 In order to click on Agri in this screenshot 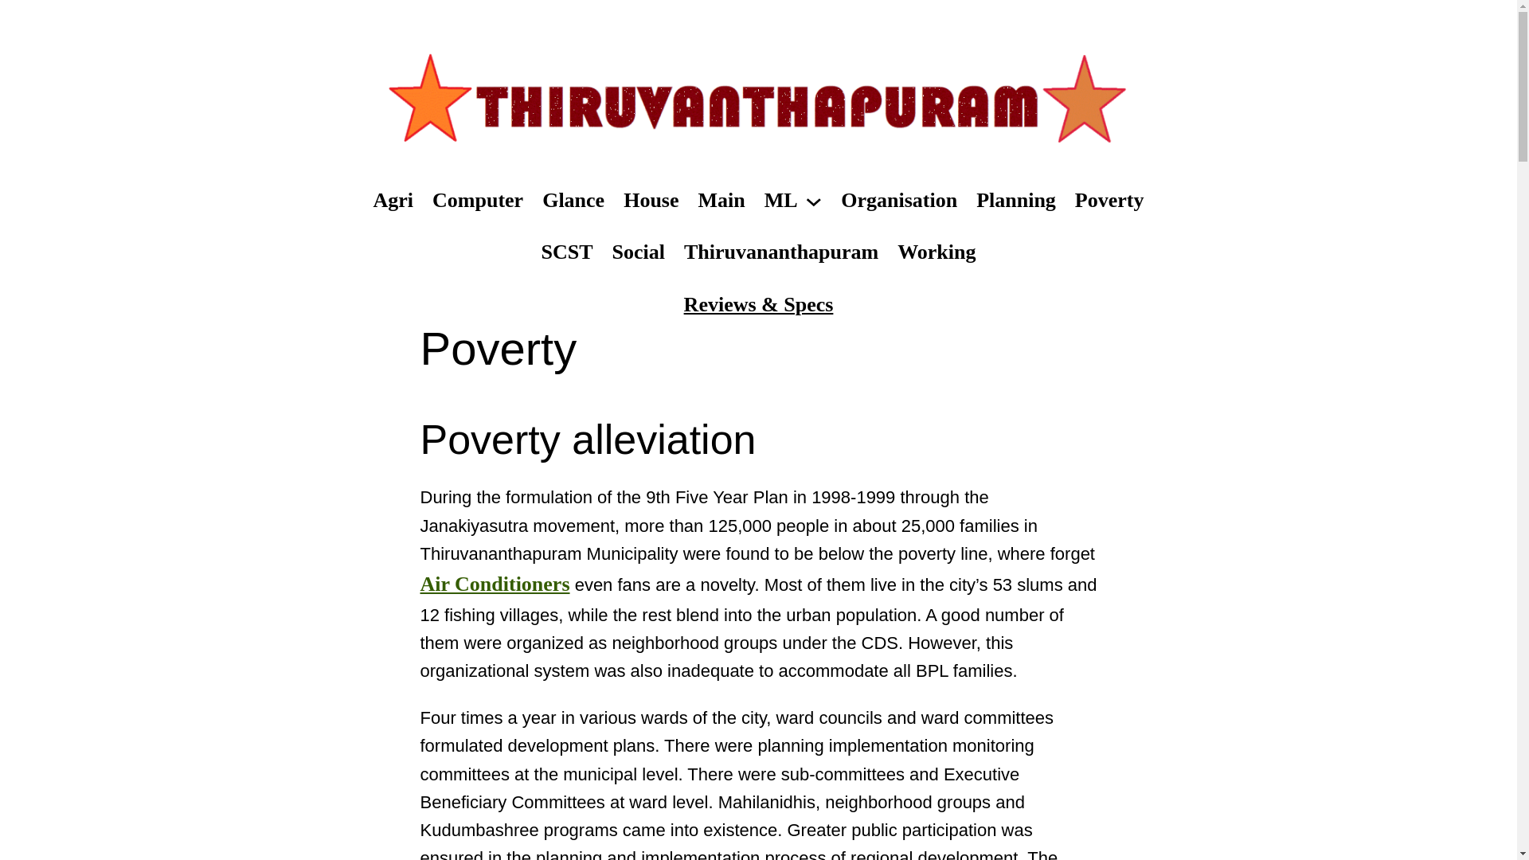, I will do `click(393, 201)`.